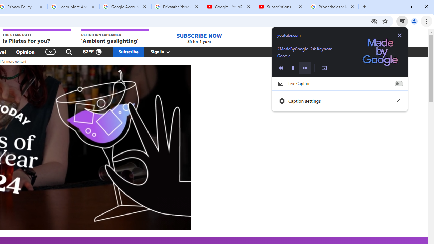 This screenshot has width=434, height=244. Describe the element at coordinates (69, 52) in the screenshot. I see `Search` at that location.